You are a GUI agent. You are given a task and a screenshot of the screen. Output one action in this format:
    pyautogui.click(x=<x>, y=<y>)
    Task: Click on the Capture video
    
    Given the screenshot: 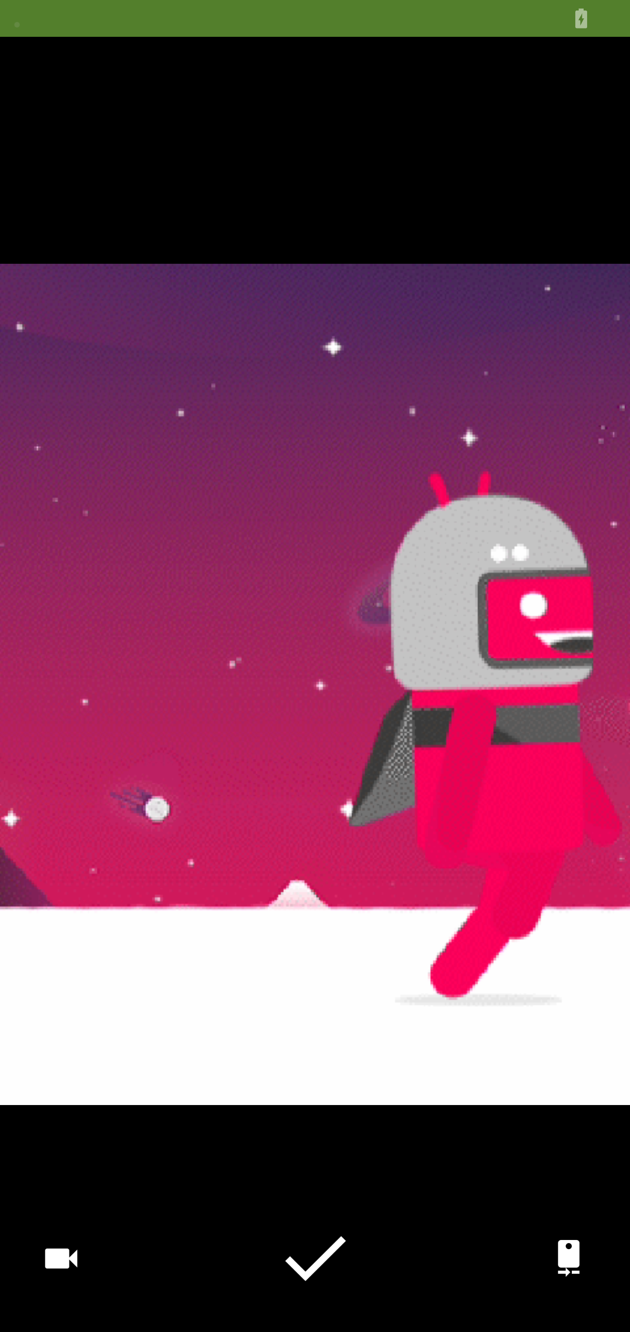 What is the action you would take?
    pyautogui.click(x=61, y=1258)
    